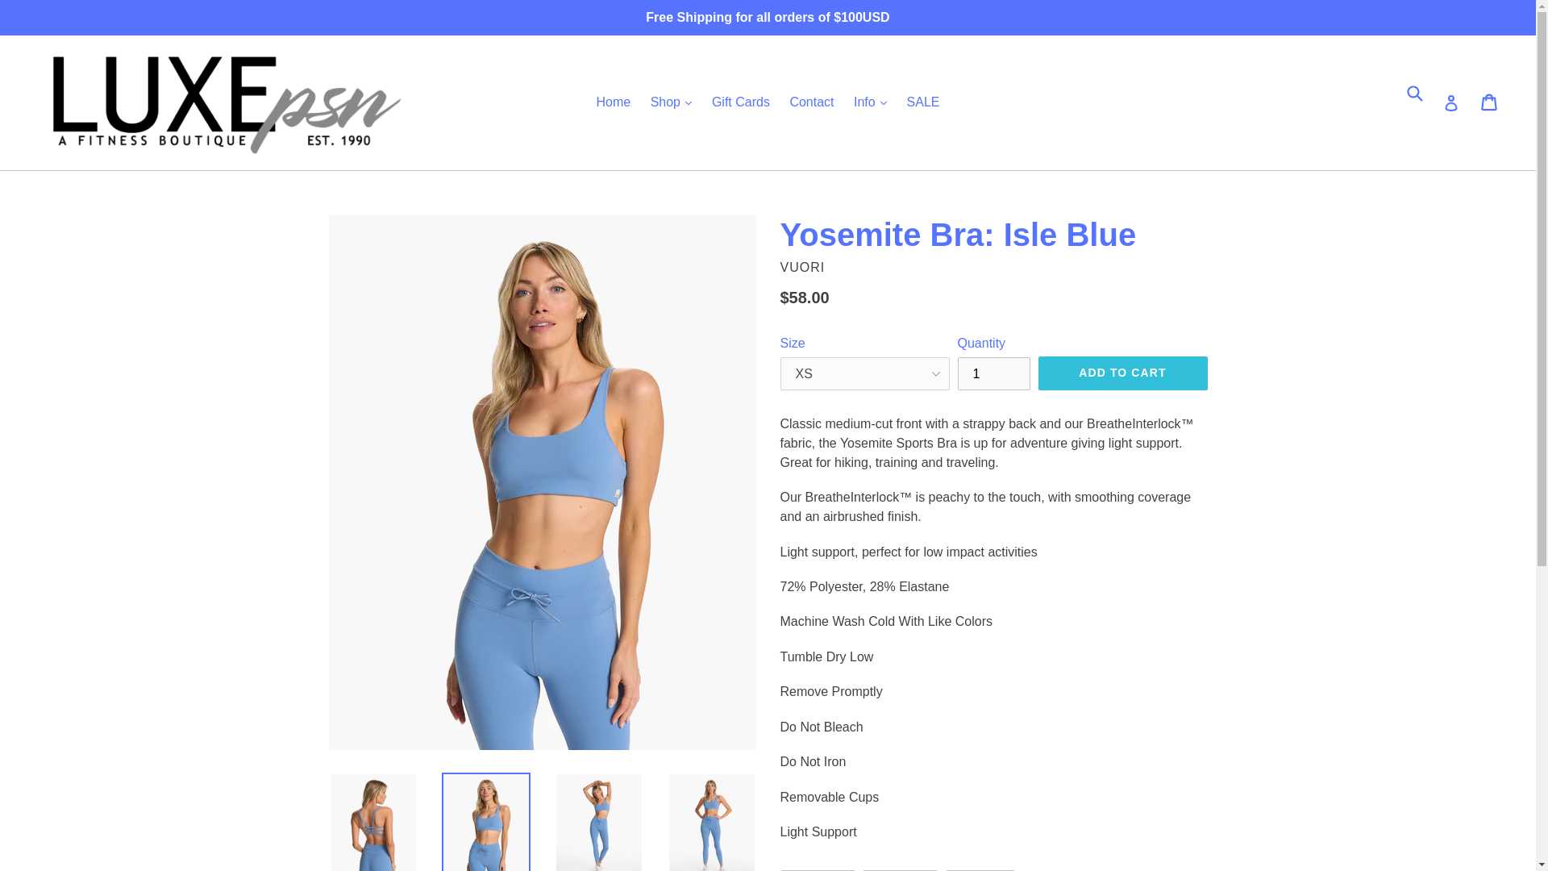 Image resolution: width=1548 pixels, height=871 pixels. Describe the element at coordinates (818, 870) in the screenshot. I see `Share on Facebook` at that location.